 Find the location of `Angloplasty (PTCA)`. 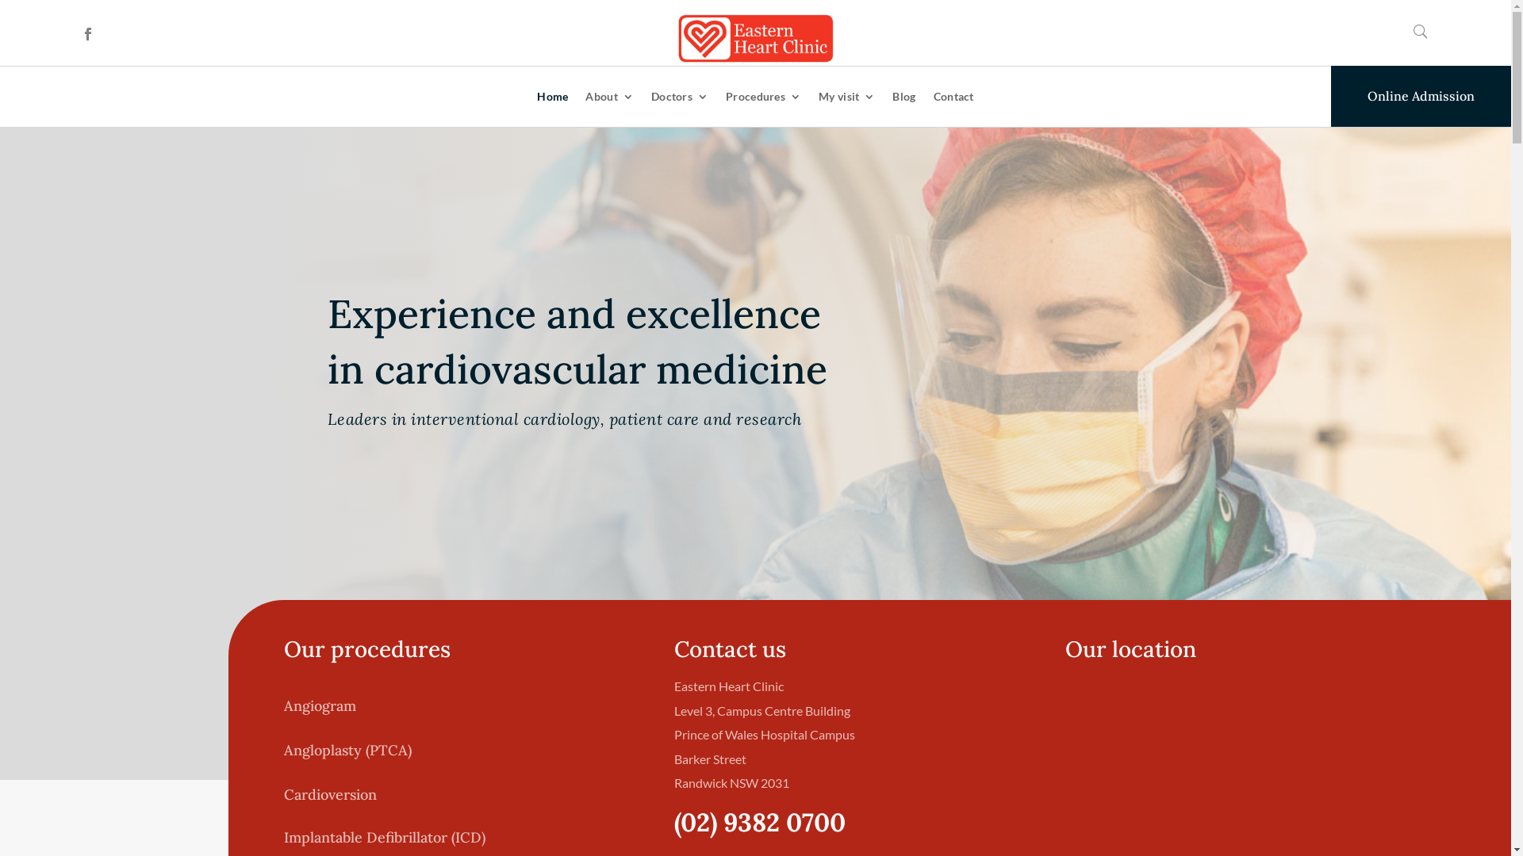

Angloplasty (PTCA) is located at coordinates (347, 750).